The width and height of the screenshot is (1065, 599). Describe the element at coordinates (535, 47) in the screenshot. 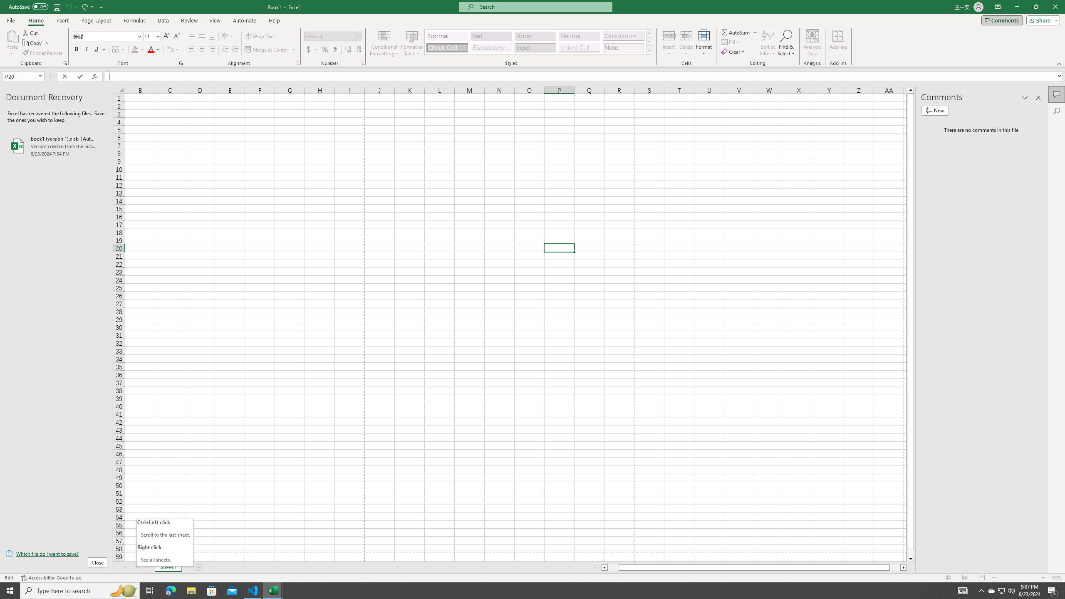

I see `Input` at that location.